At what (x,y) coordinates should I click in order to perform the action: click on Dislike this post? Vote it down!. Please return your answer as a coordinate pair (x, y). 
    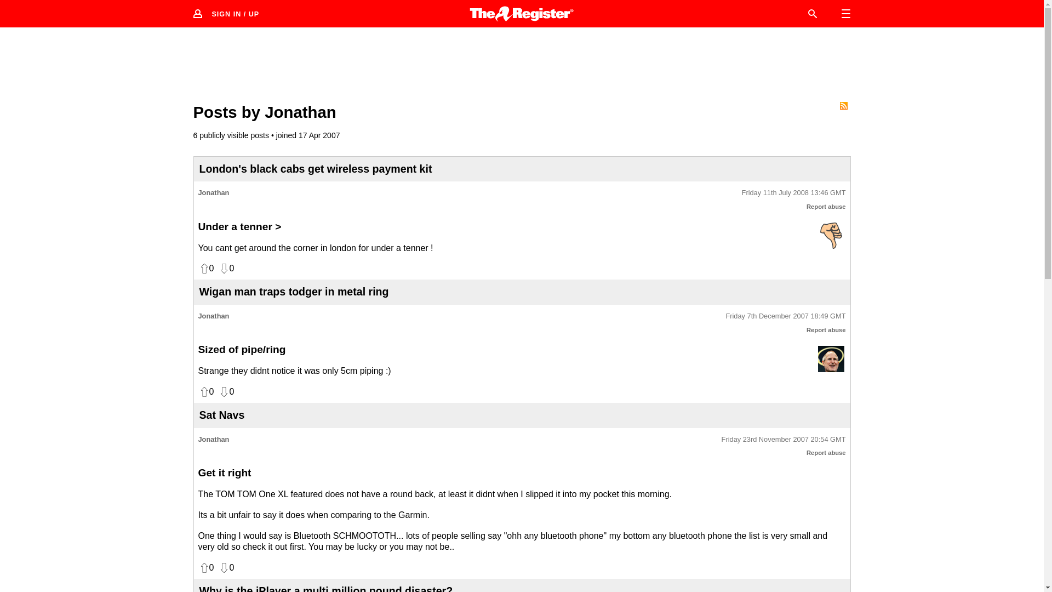
    Looking at the image, I should click on (226, 391).